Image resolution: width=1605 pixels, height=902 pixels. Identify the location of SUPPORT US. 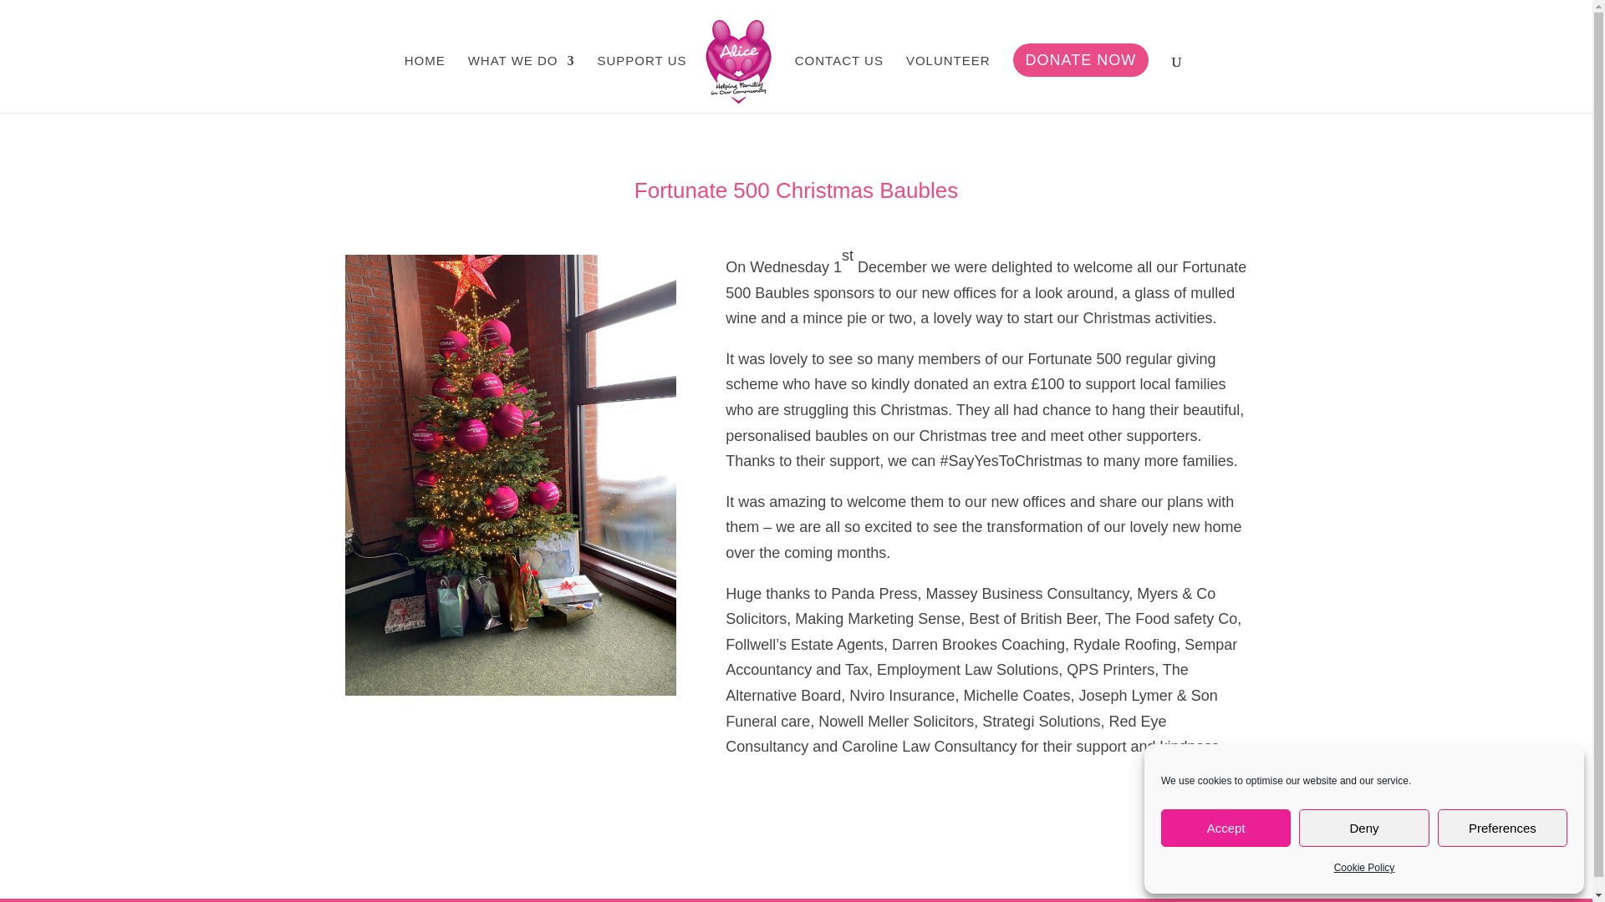
(642, 84).